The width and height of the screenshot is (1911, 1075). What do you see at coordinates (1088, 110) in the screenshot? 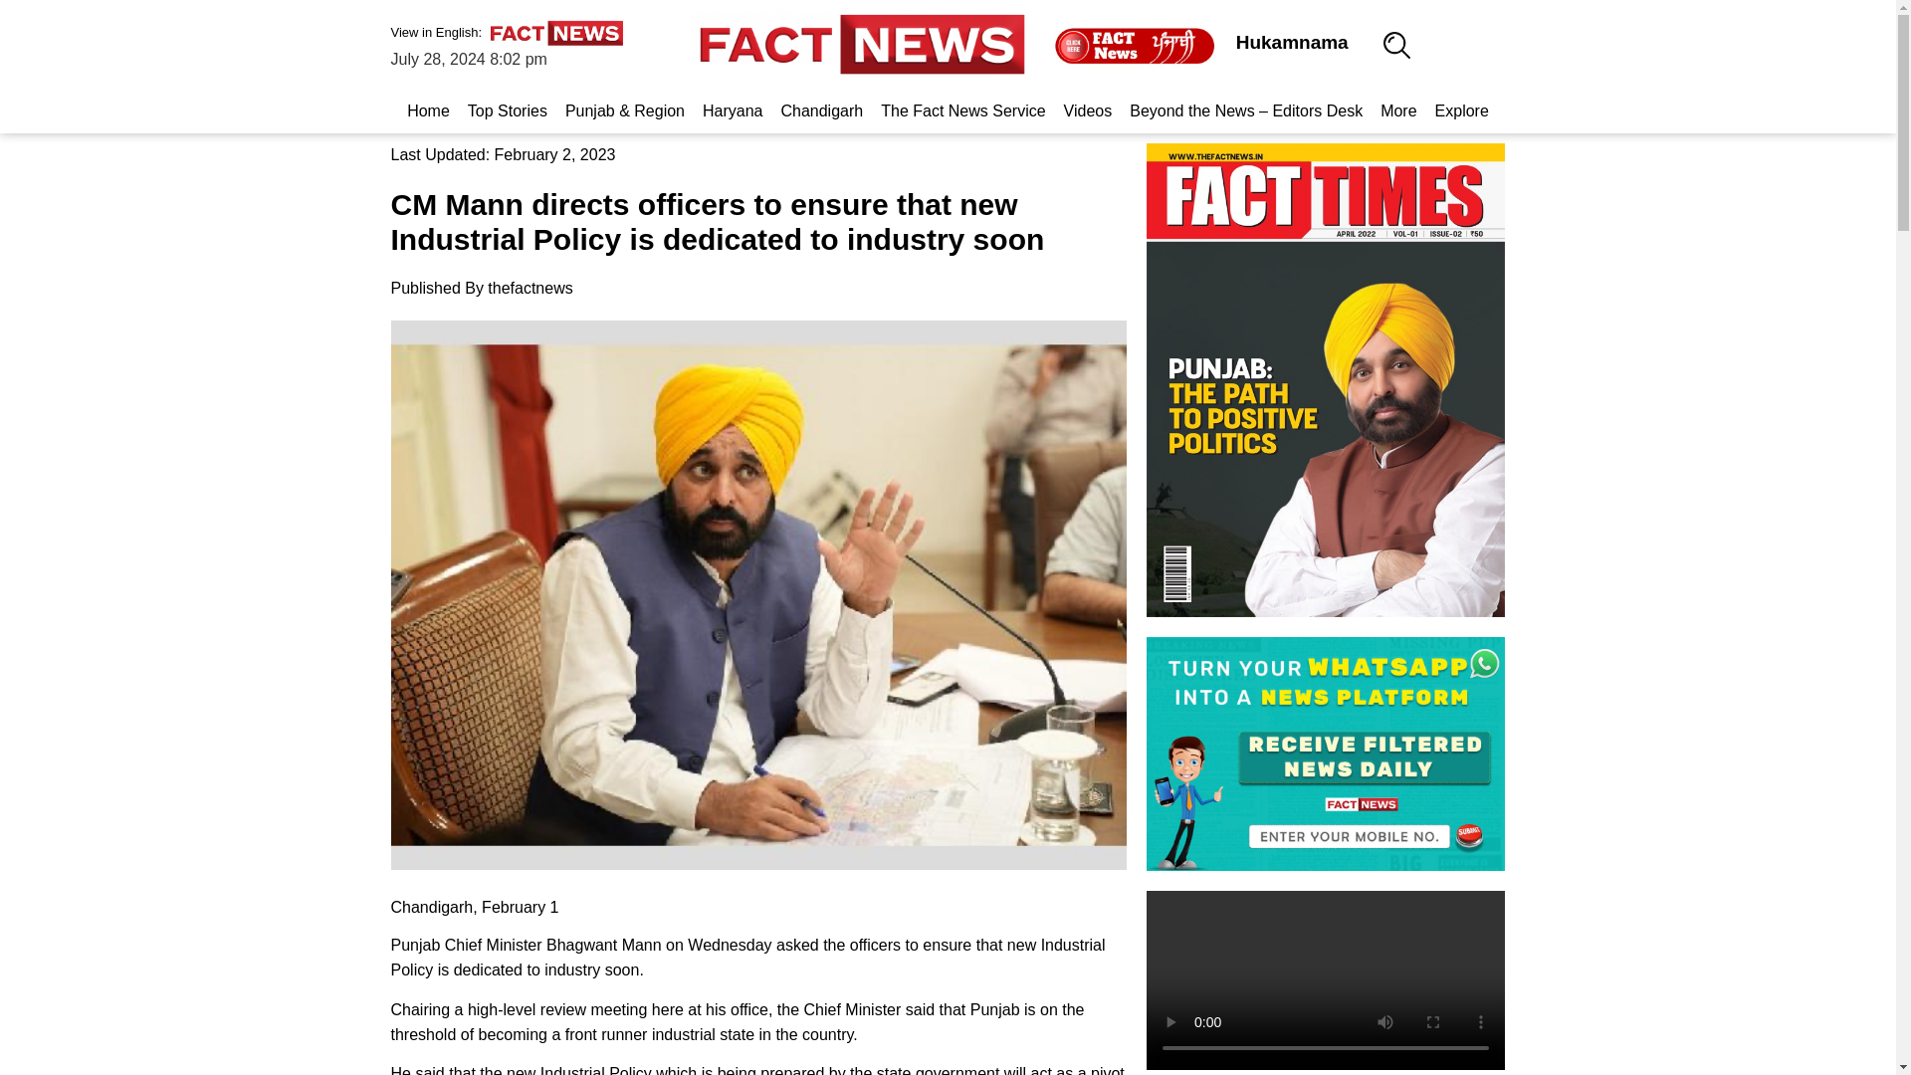
I see `Videos` at bounding box center [1088, 110].